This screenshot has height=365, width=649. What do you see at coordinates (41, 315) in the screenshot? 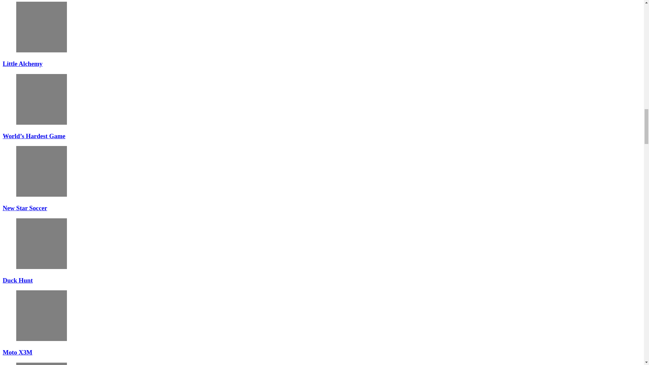
I see `Moto X3M` at bounding box center [41, 315].